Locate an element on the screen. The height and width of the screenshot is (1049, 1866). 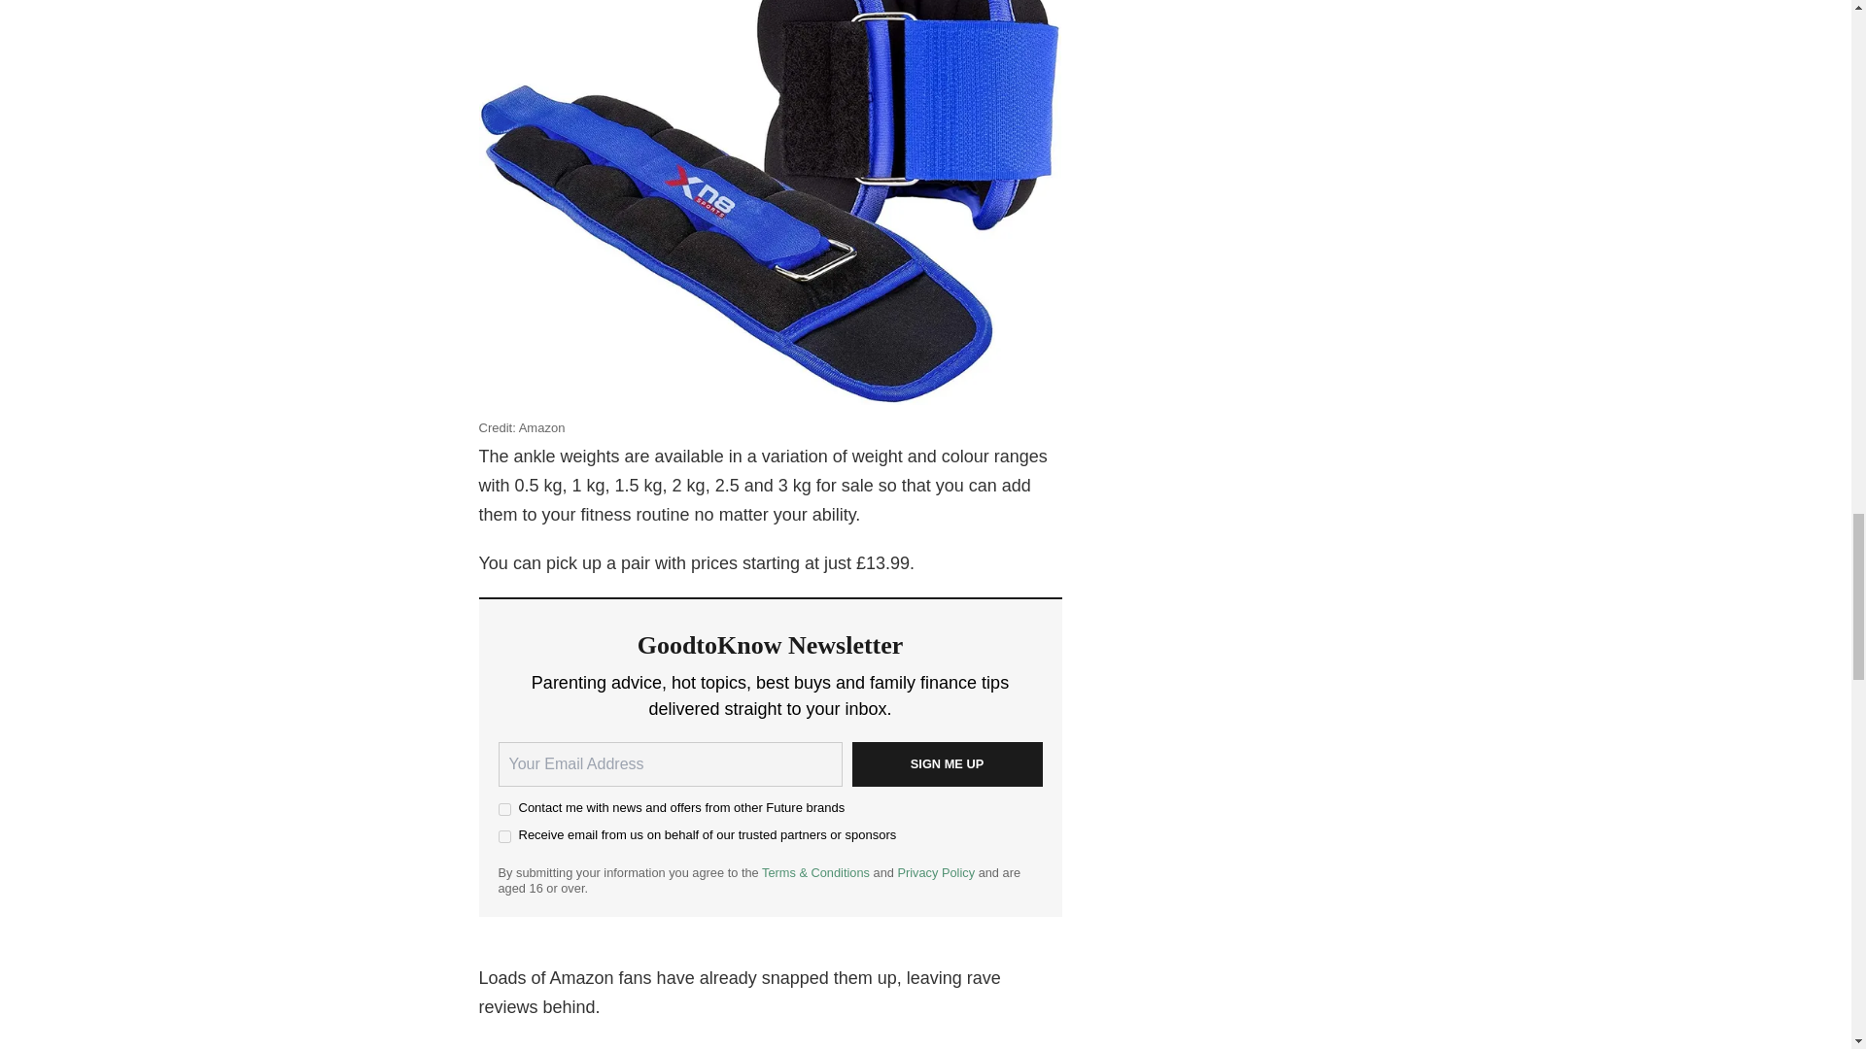
on is located at coordinates (503, 837).